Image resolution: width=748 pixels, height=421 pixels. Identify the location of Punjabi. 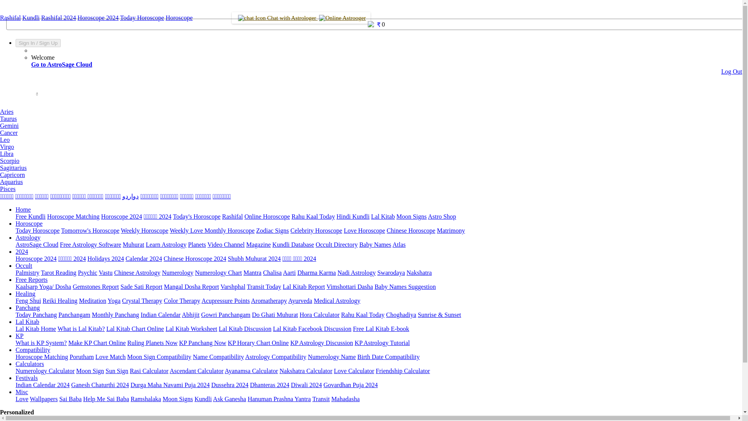
(222, 196).